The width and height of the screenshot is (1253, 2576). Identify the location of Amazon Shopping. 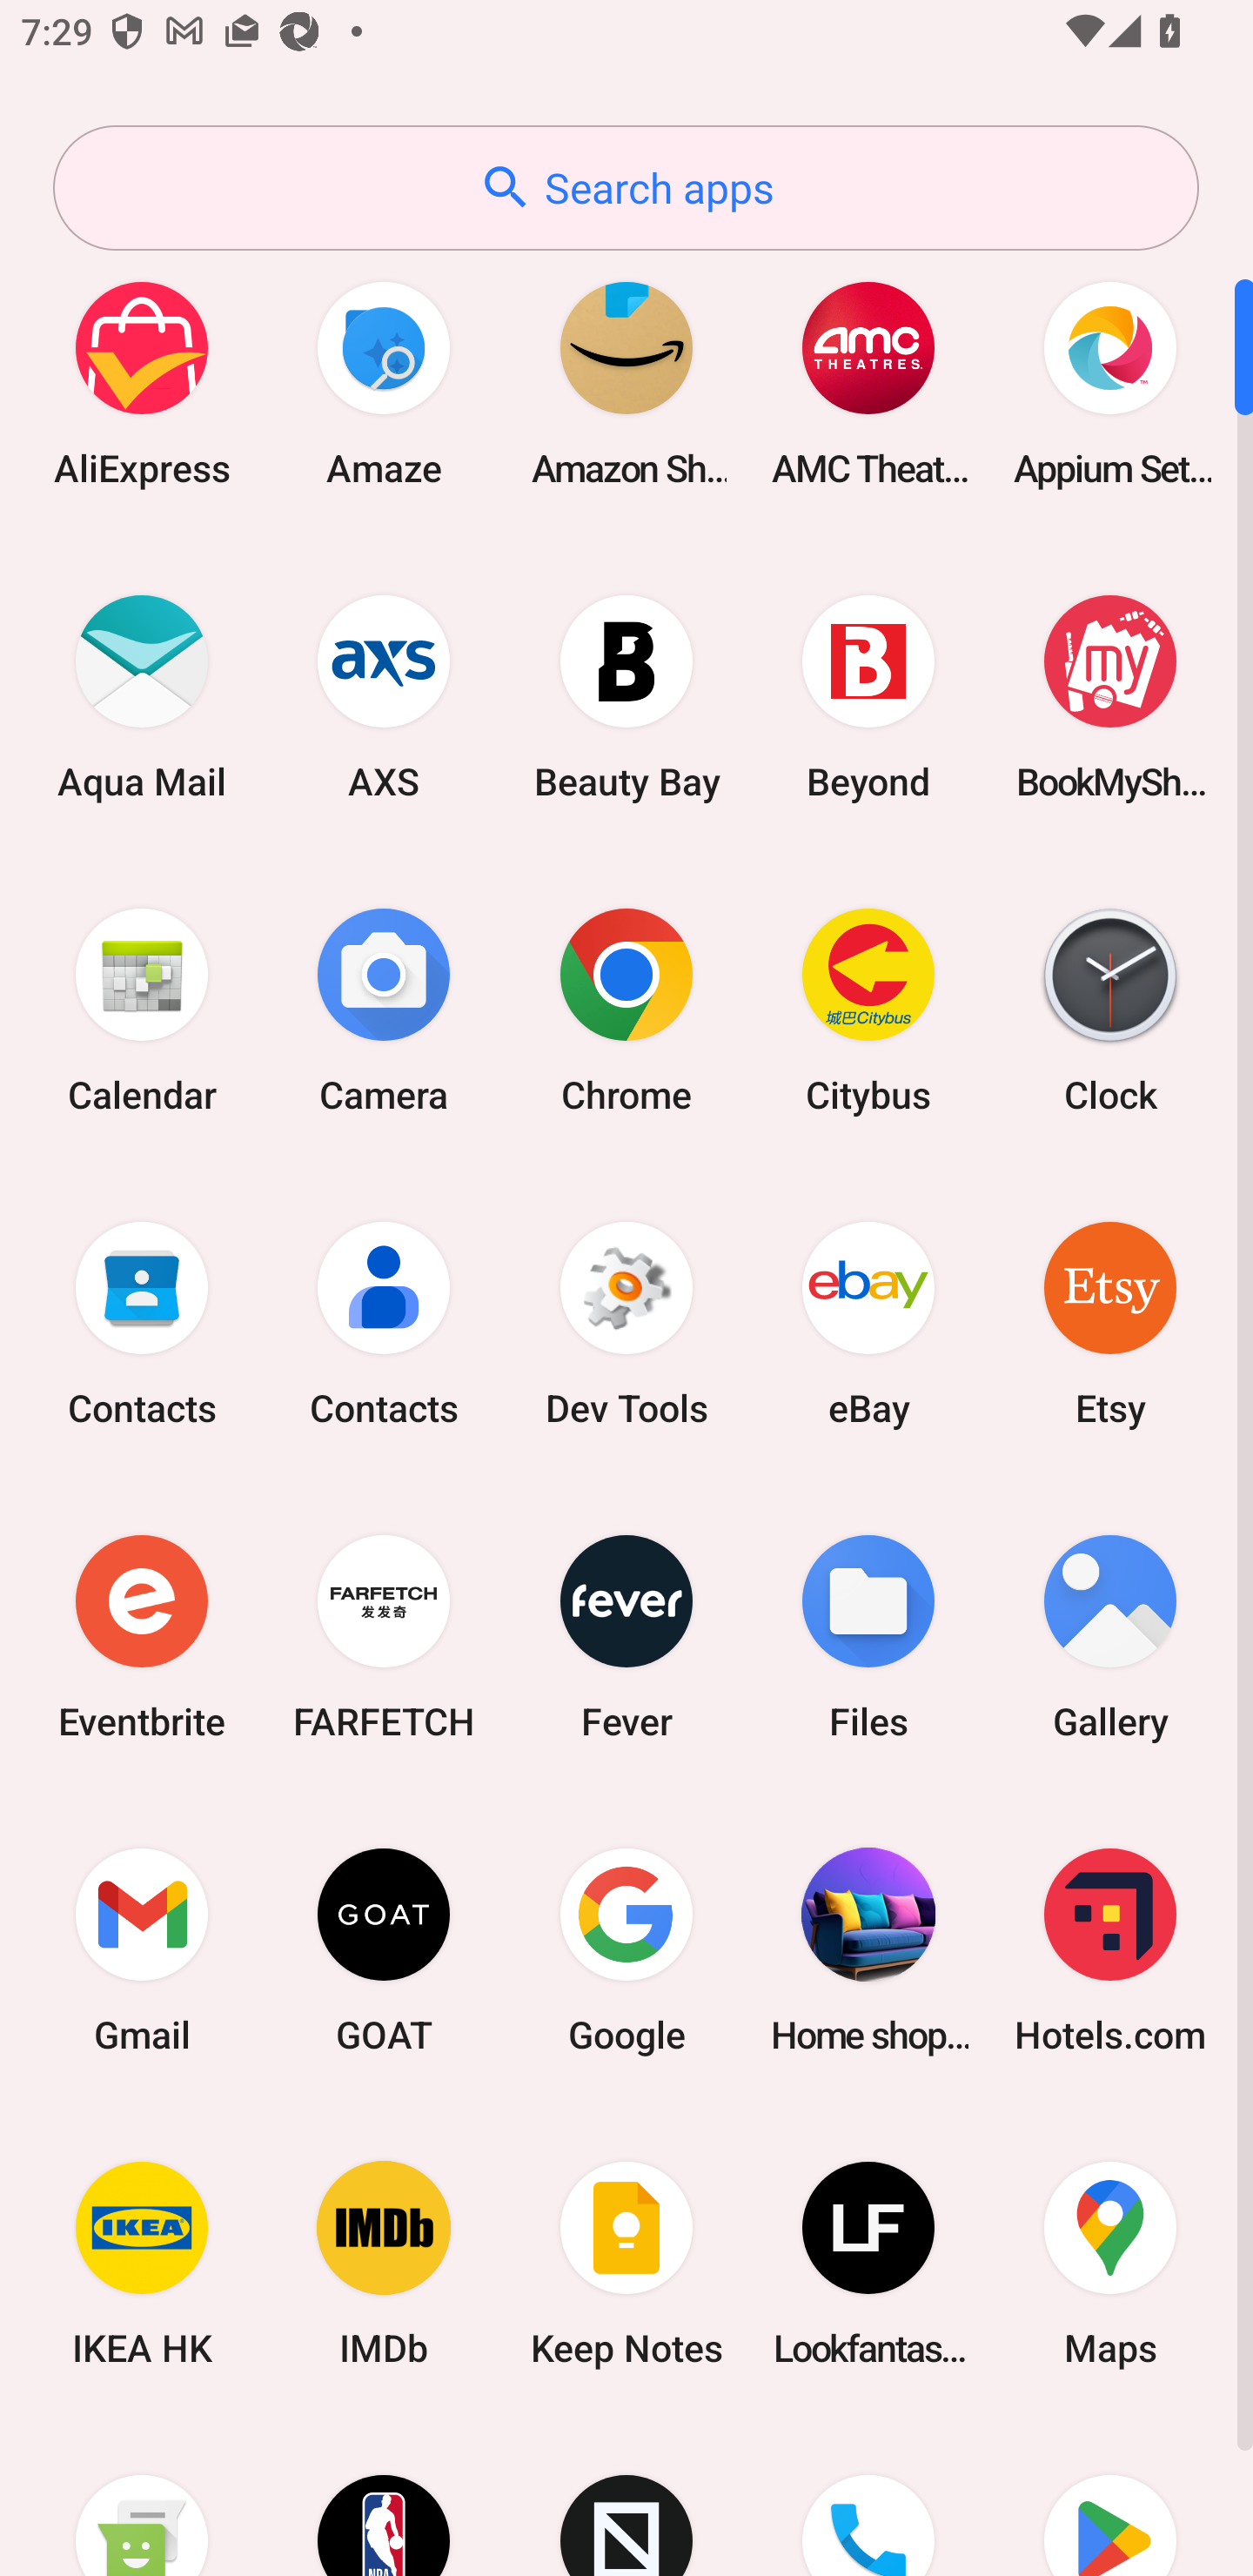
(626, 383).